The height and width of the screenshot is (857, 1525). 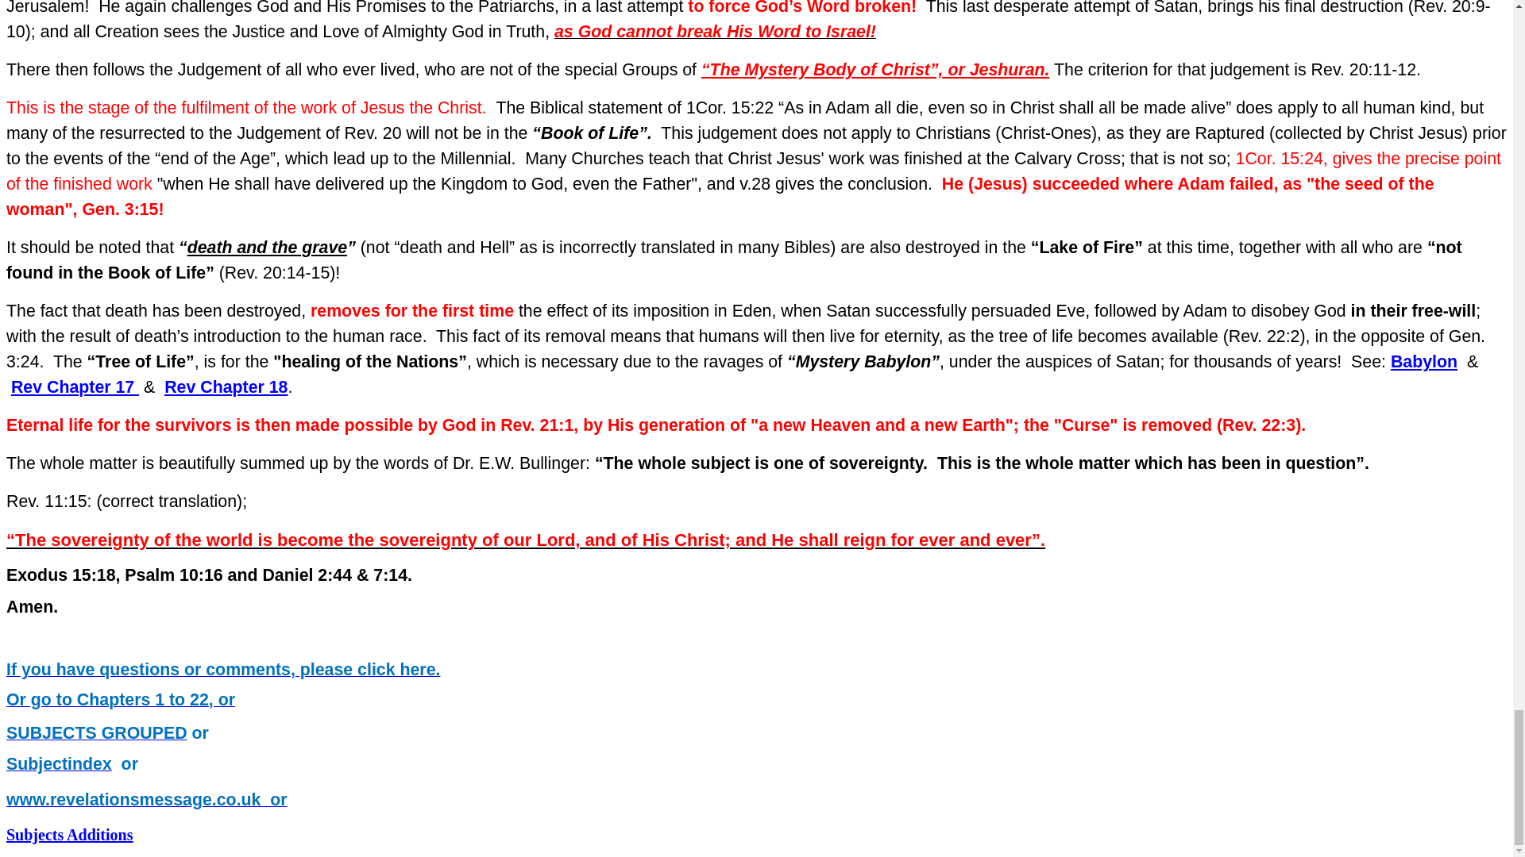 I want to click on Babylon, so click(x=1424, y=361).